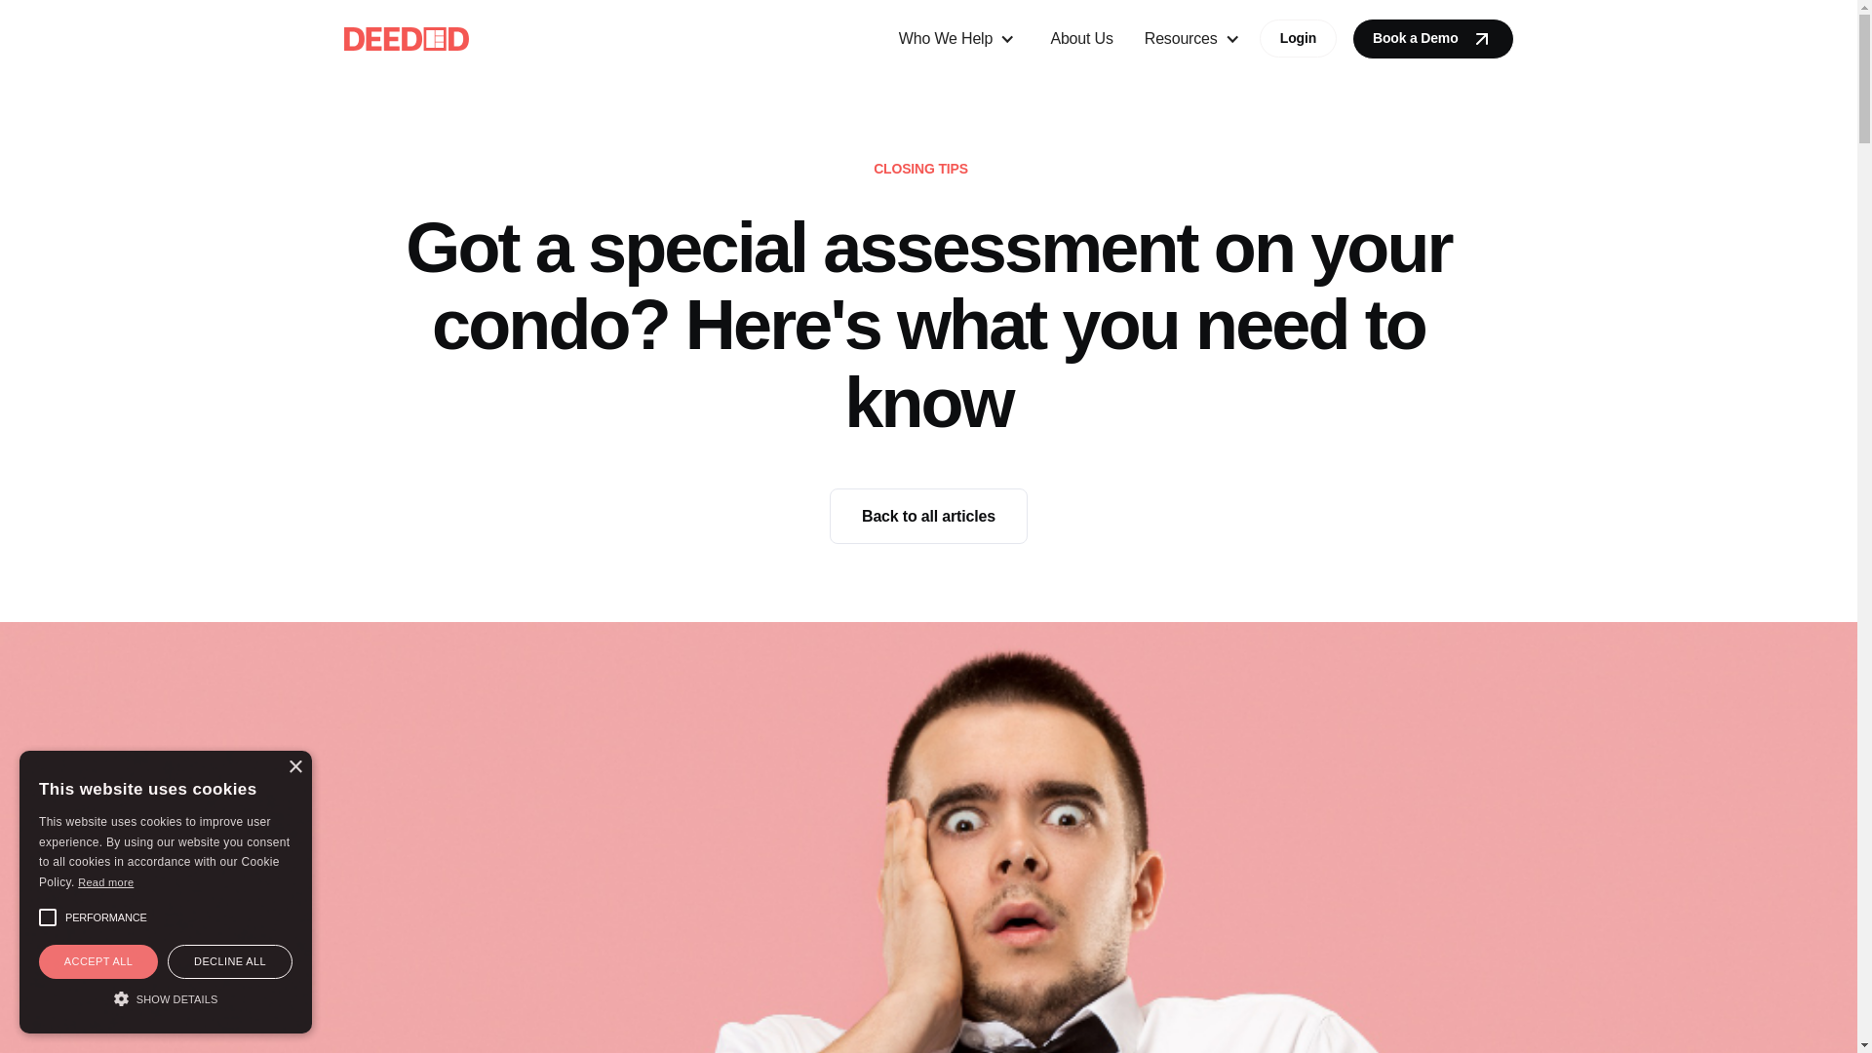 The image size is (1872, 1053). I want to click on CLOSING TIPS, so click(920, 168).